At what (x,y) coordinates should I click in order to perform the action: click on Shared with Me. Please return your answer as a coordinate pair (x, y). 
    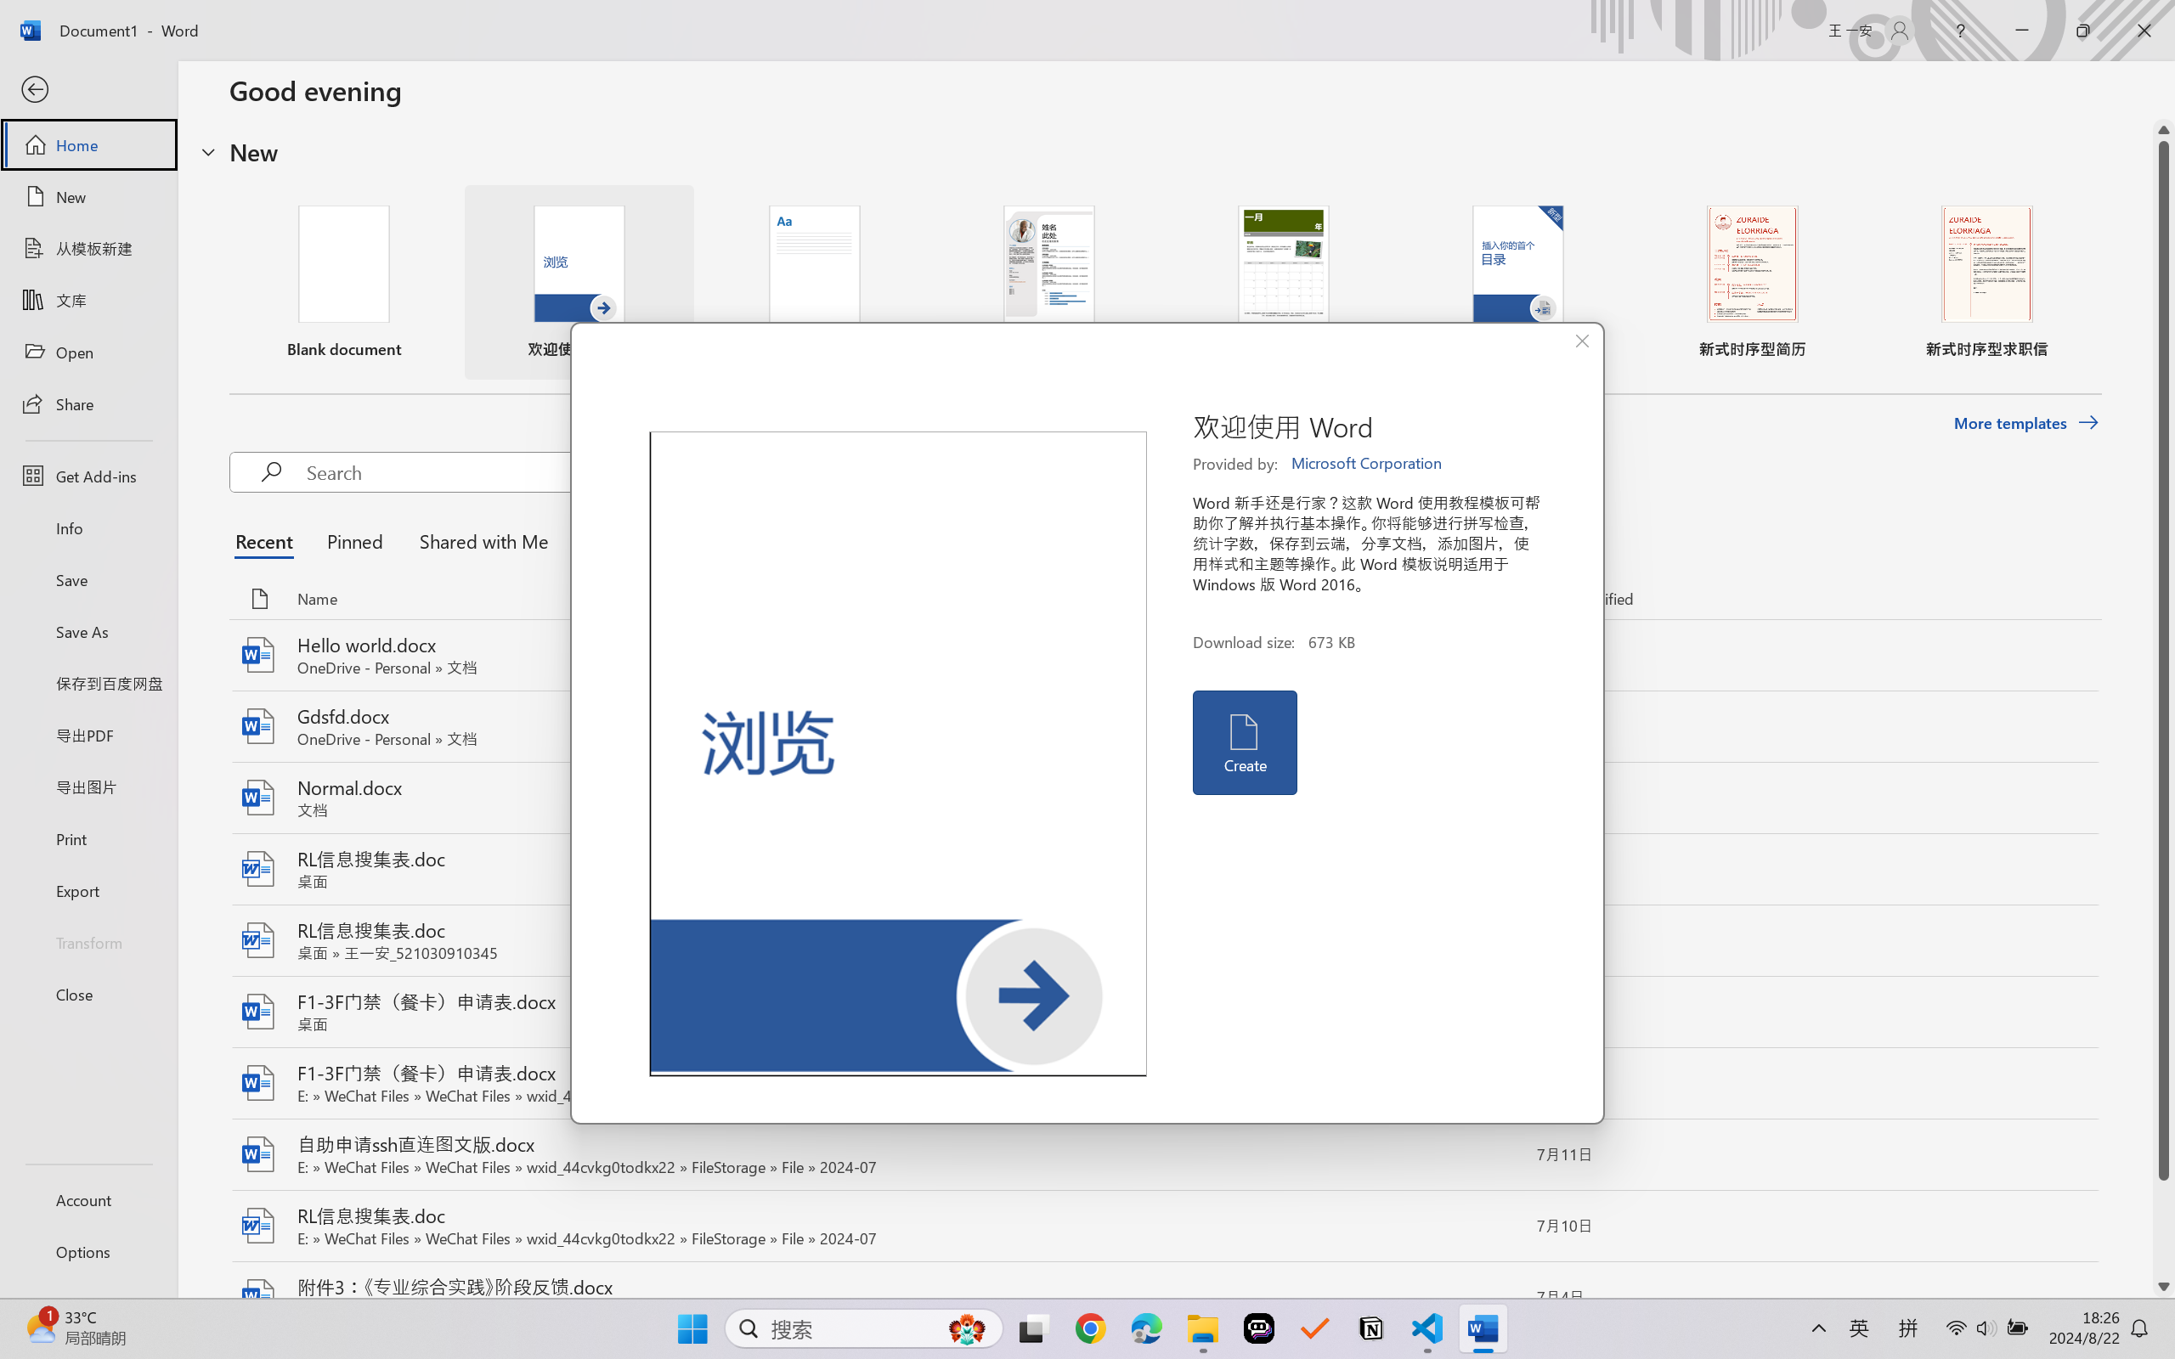
    Looking at the image, I should click on (478, 540).